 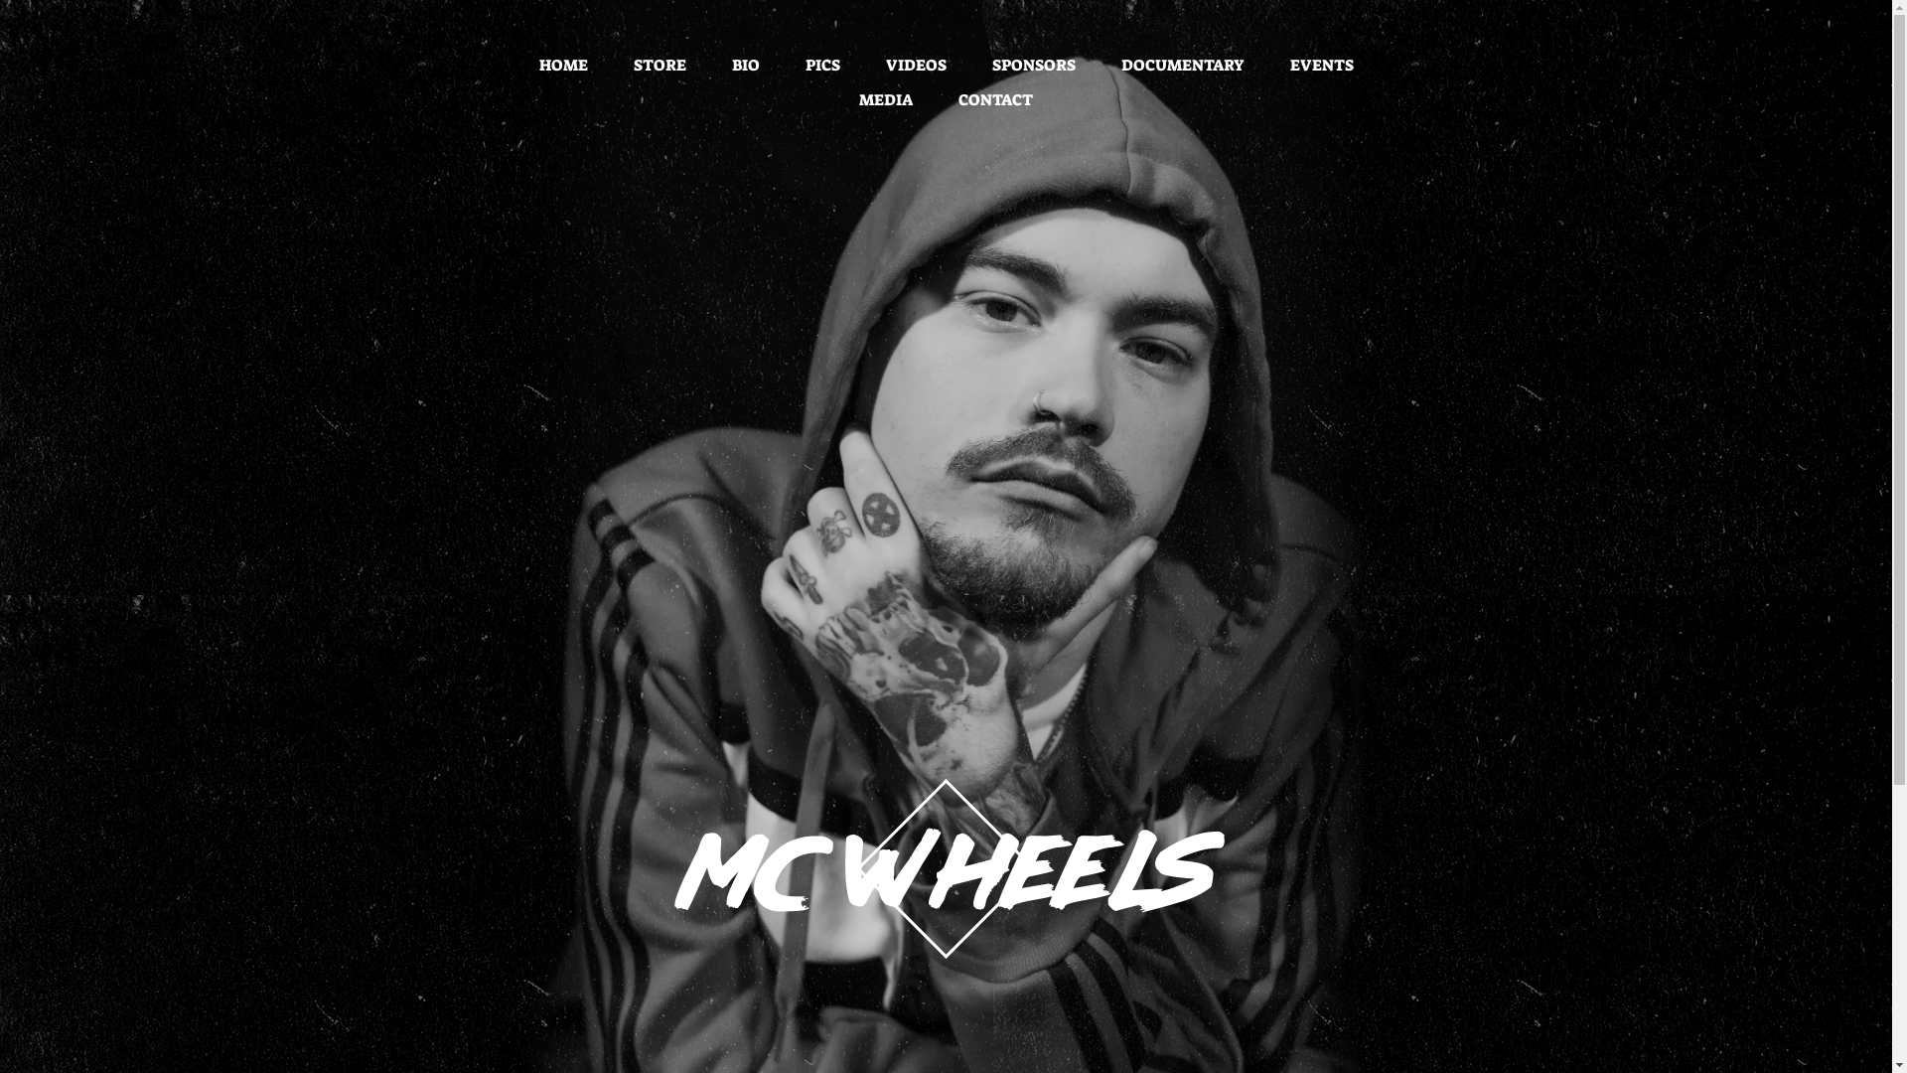 What do you see at coordinates (886, 99) in the screenshot?
I see `MEDIA` at bounding box center [886, 99].